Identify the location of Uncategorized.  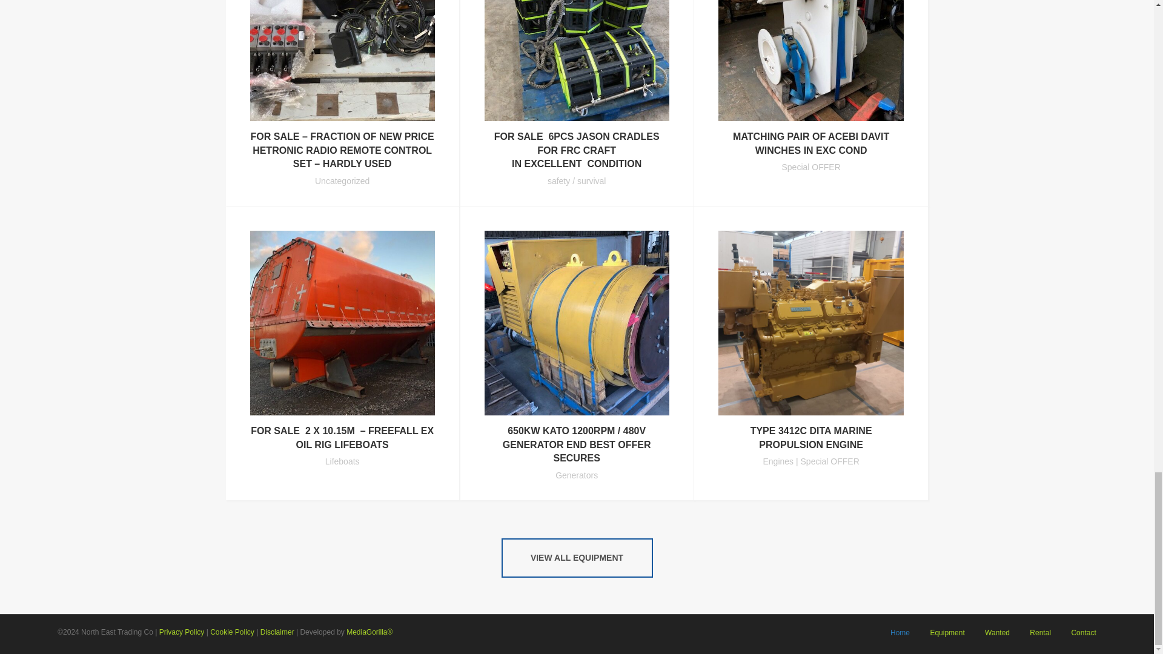
(342, 180).